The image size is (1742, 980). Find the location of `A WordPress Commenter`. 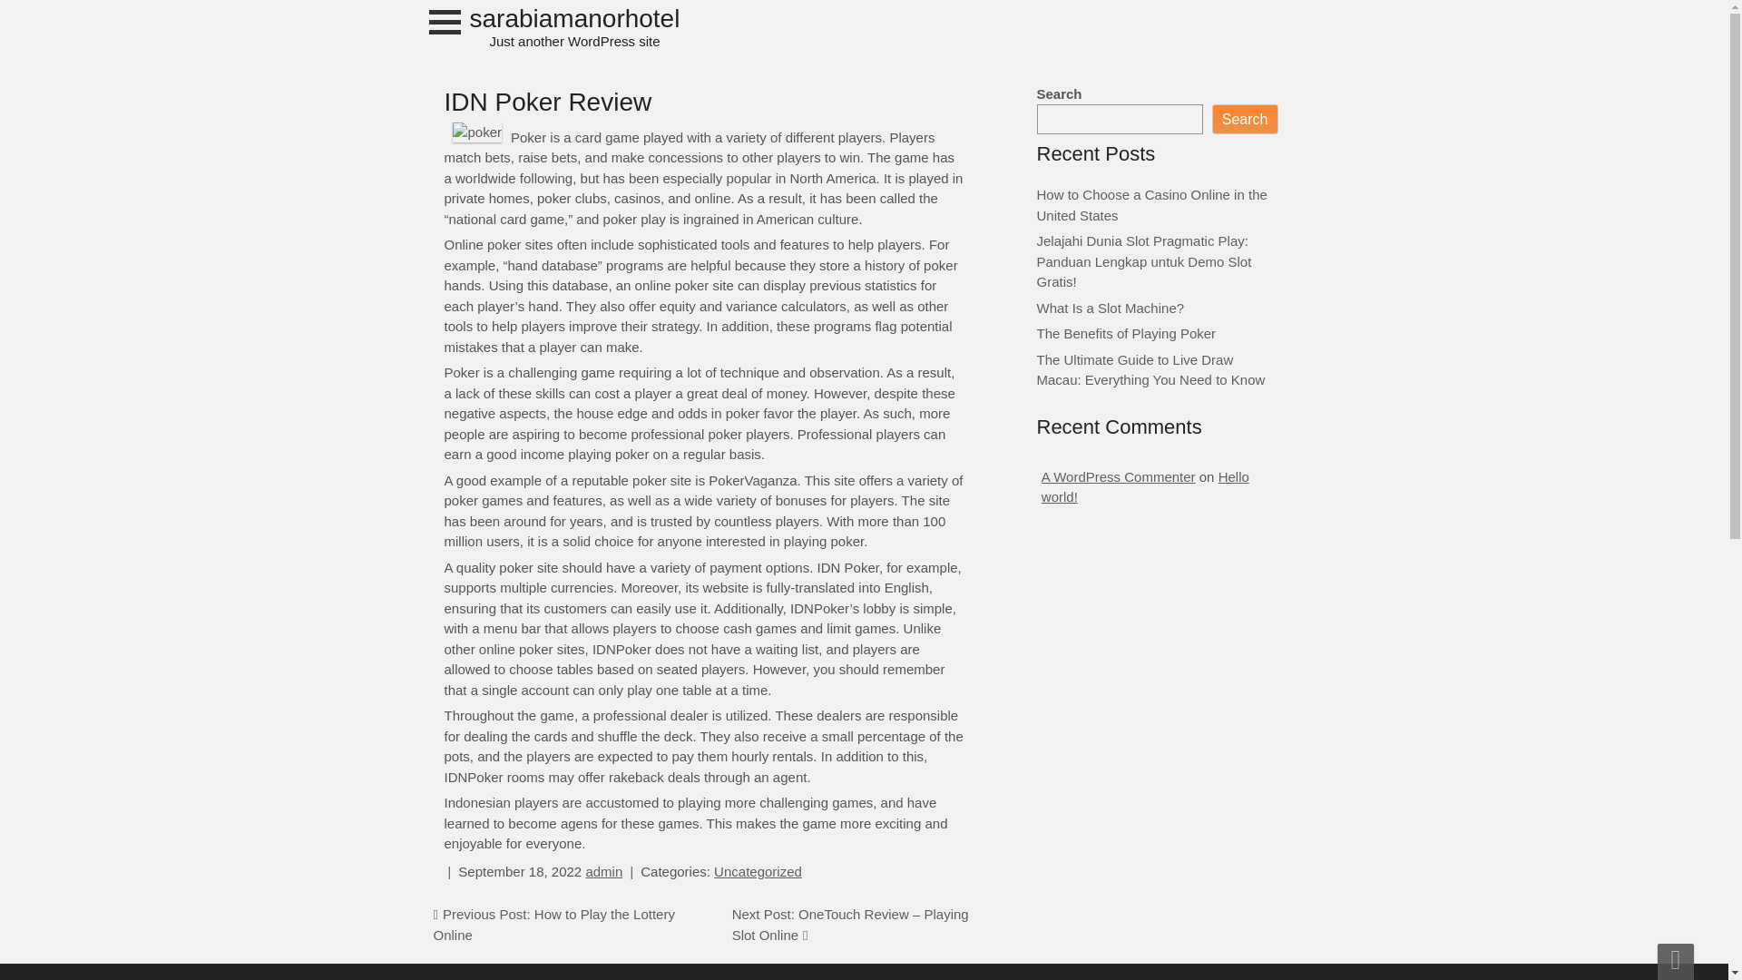

A WordPress Commenter is located at coordinates (1118, 475).